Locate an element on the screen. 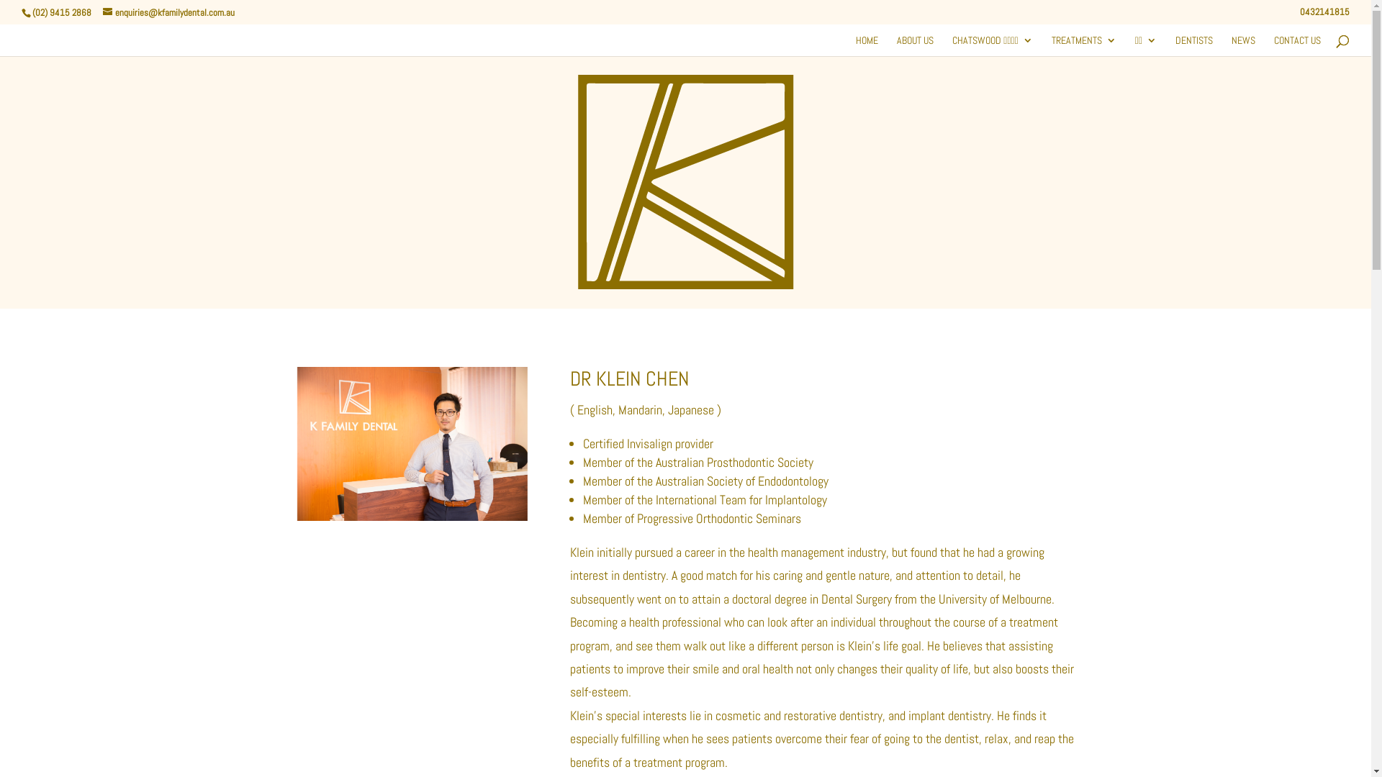 The height and width of the screenshot is (777, 1382). (02) 9415 2868 is located at coordinates (61, 13).